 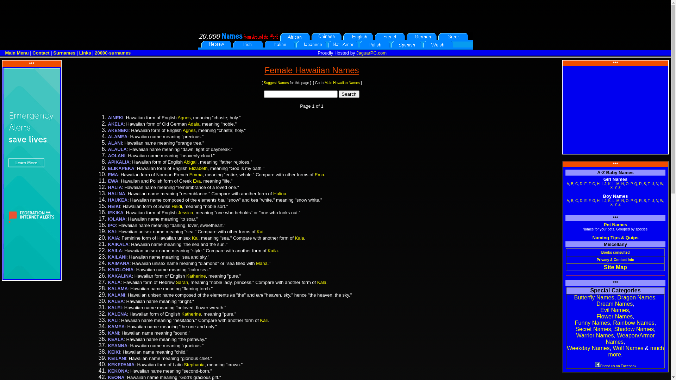 I want to click on J, so click(x=606, y=184).